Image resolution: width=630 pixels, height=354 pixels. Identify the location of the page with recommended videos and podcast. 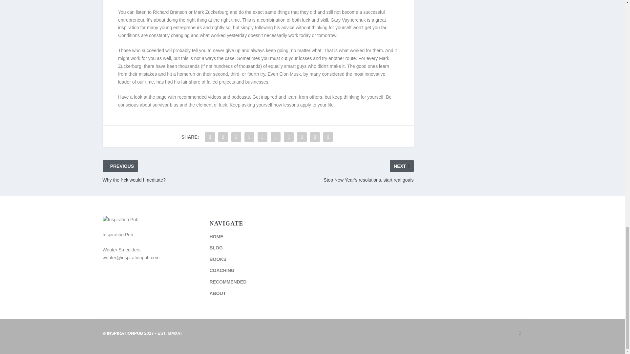
(198, 97).